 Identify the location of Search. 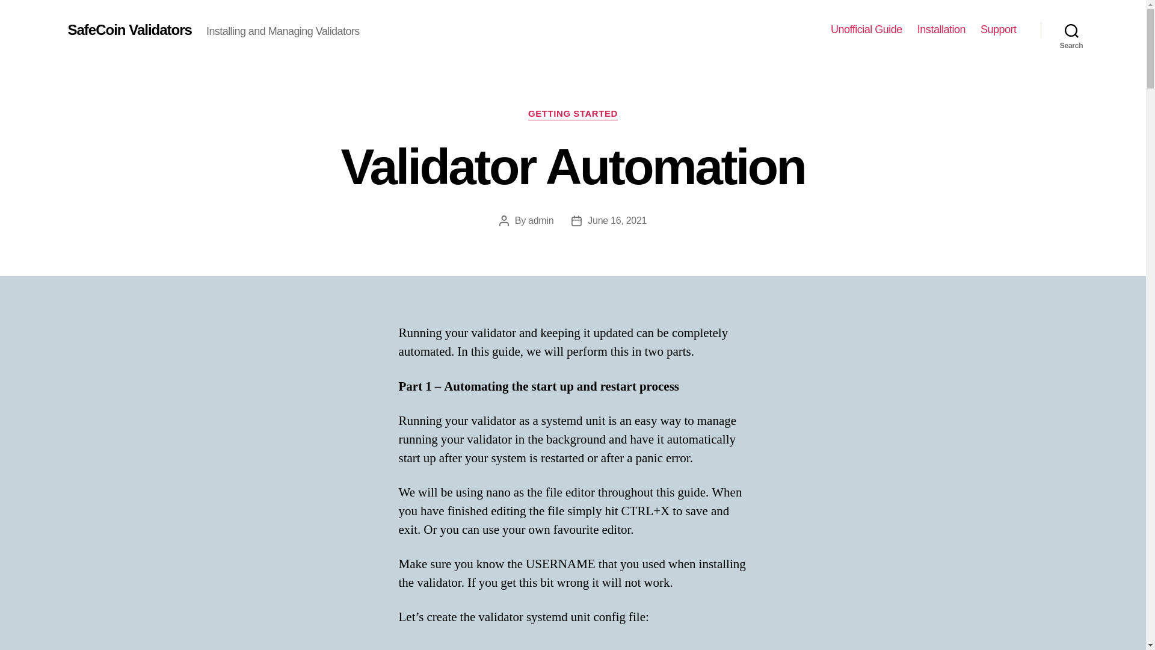
(1071, 30).